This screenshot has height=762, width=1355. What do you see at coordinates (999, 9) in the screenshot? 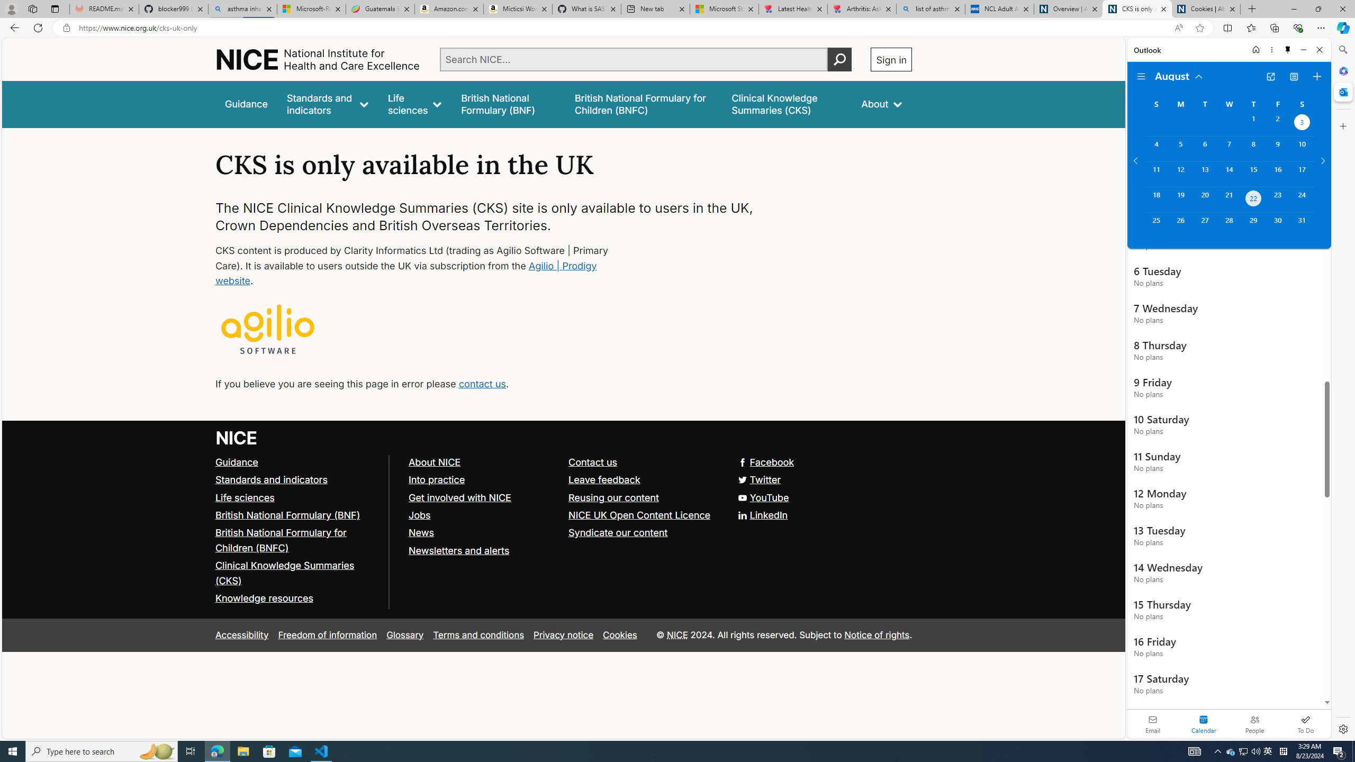
I see `NCL Adult Asthma Inhaler Choice Guideline` at bounding box center [999, 9].